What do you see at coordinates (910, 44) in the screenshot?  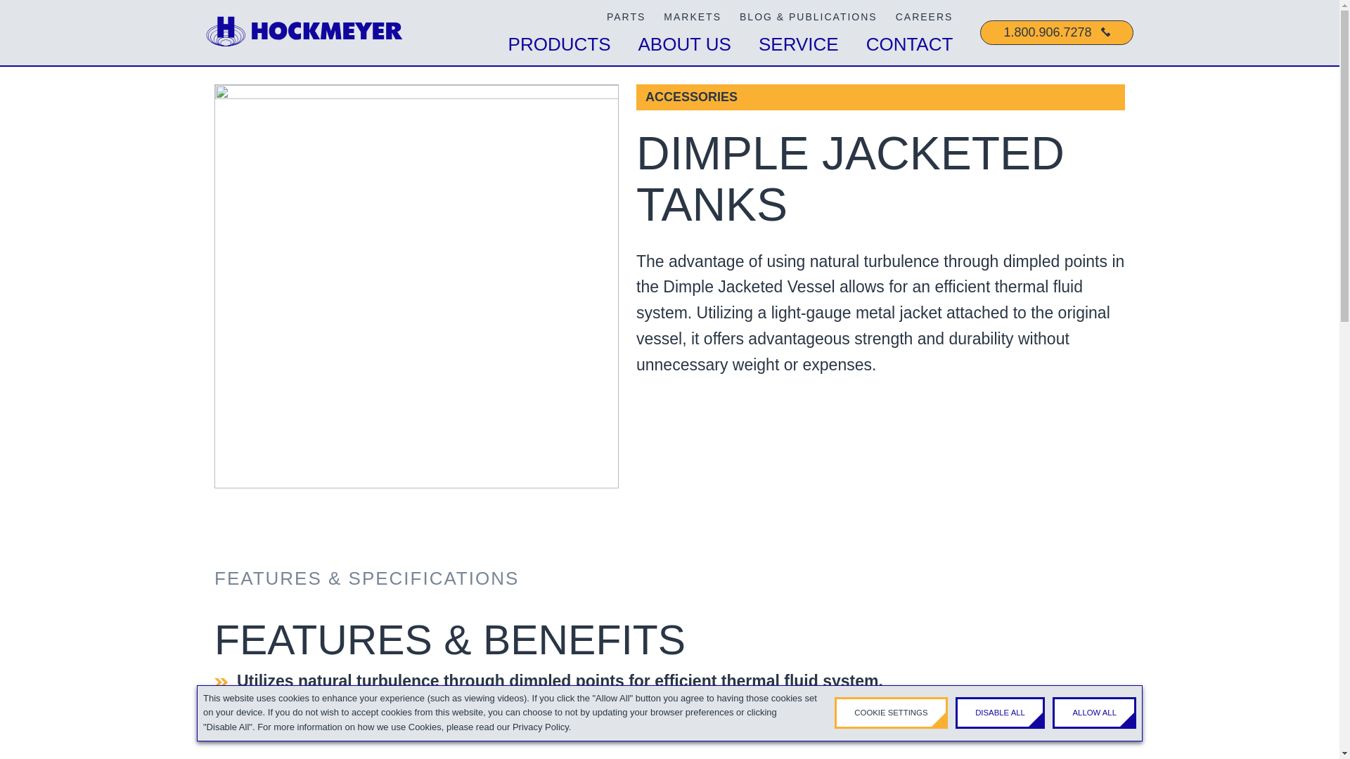 I see `CONTACT` at bounding box center [910, 44].